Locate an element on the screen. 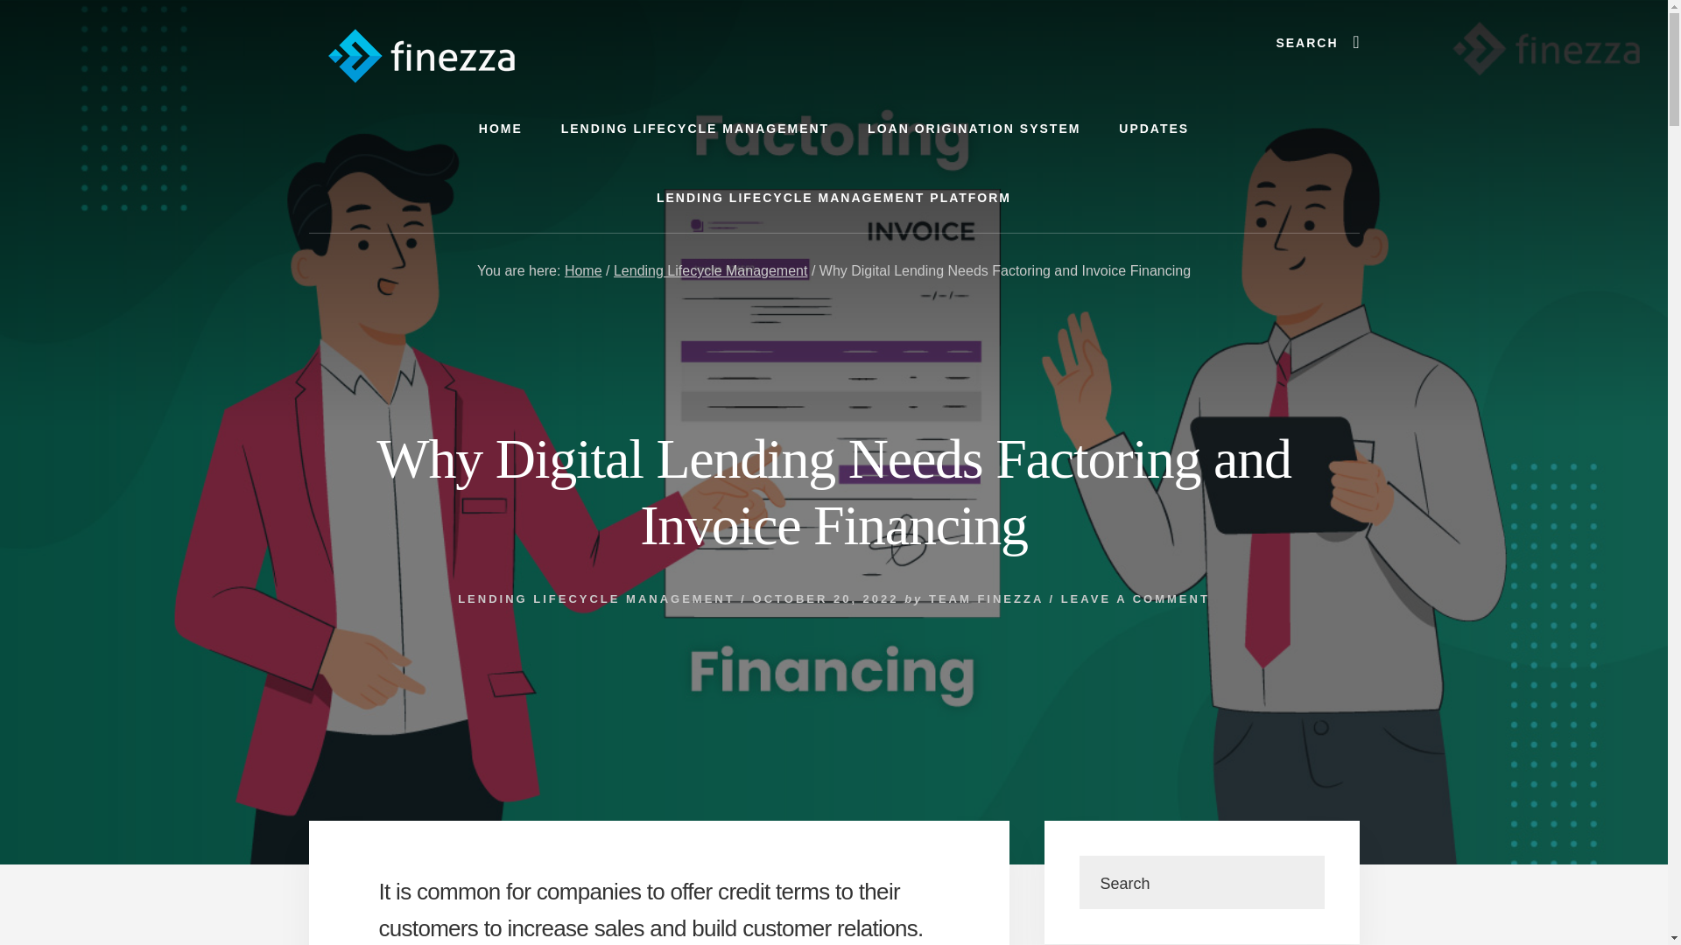 This screenshot has width=1681, height=945. Home is located at coordinates (583, 270).